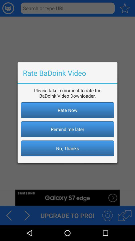 Image resolution: width=135 pixels, height=241 pixels. I want to click on turn off button below rate now icon, so click(67, 129).